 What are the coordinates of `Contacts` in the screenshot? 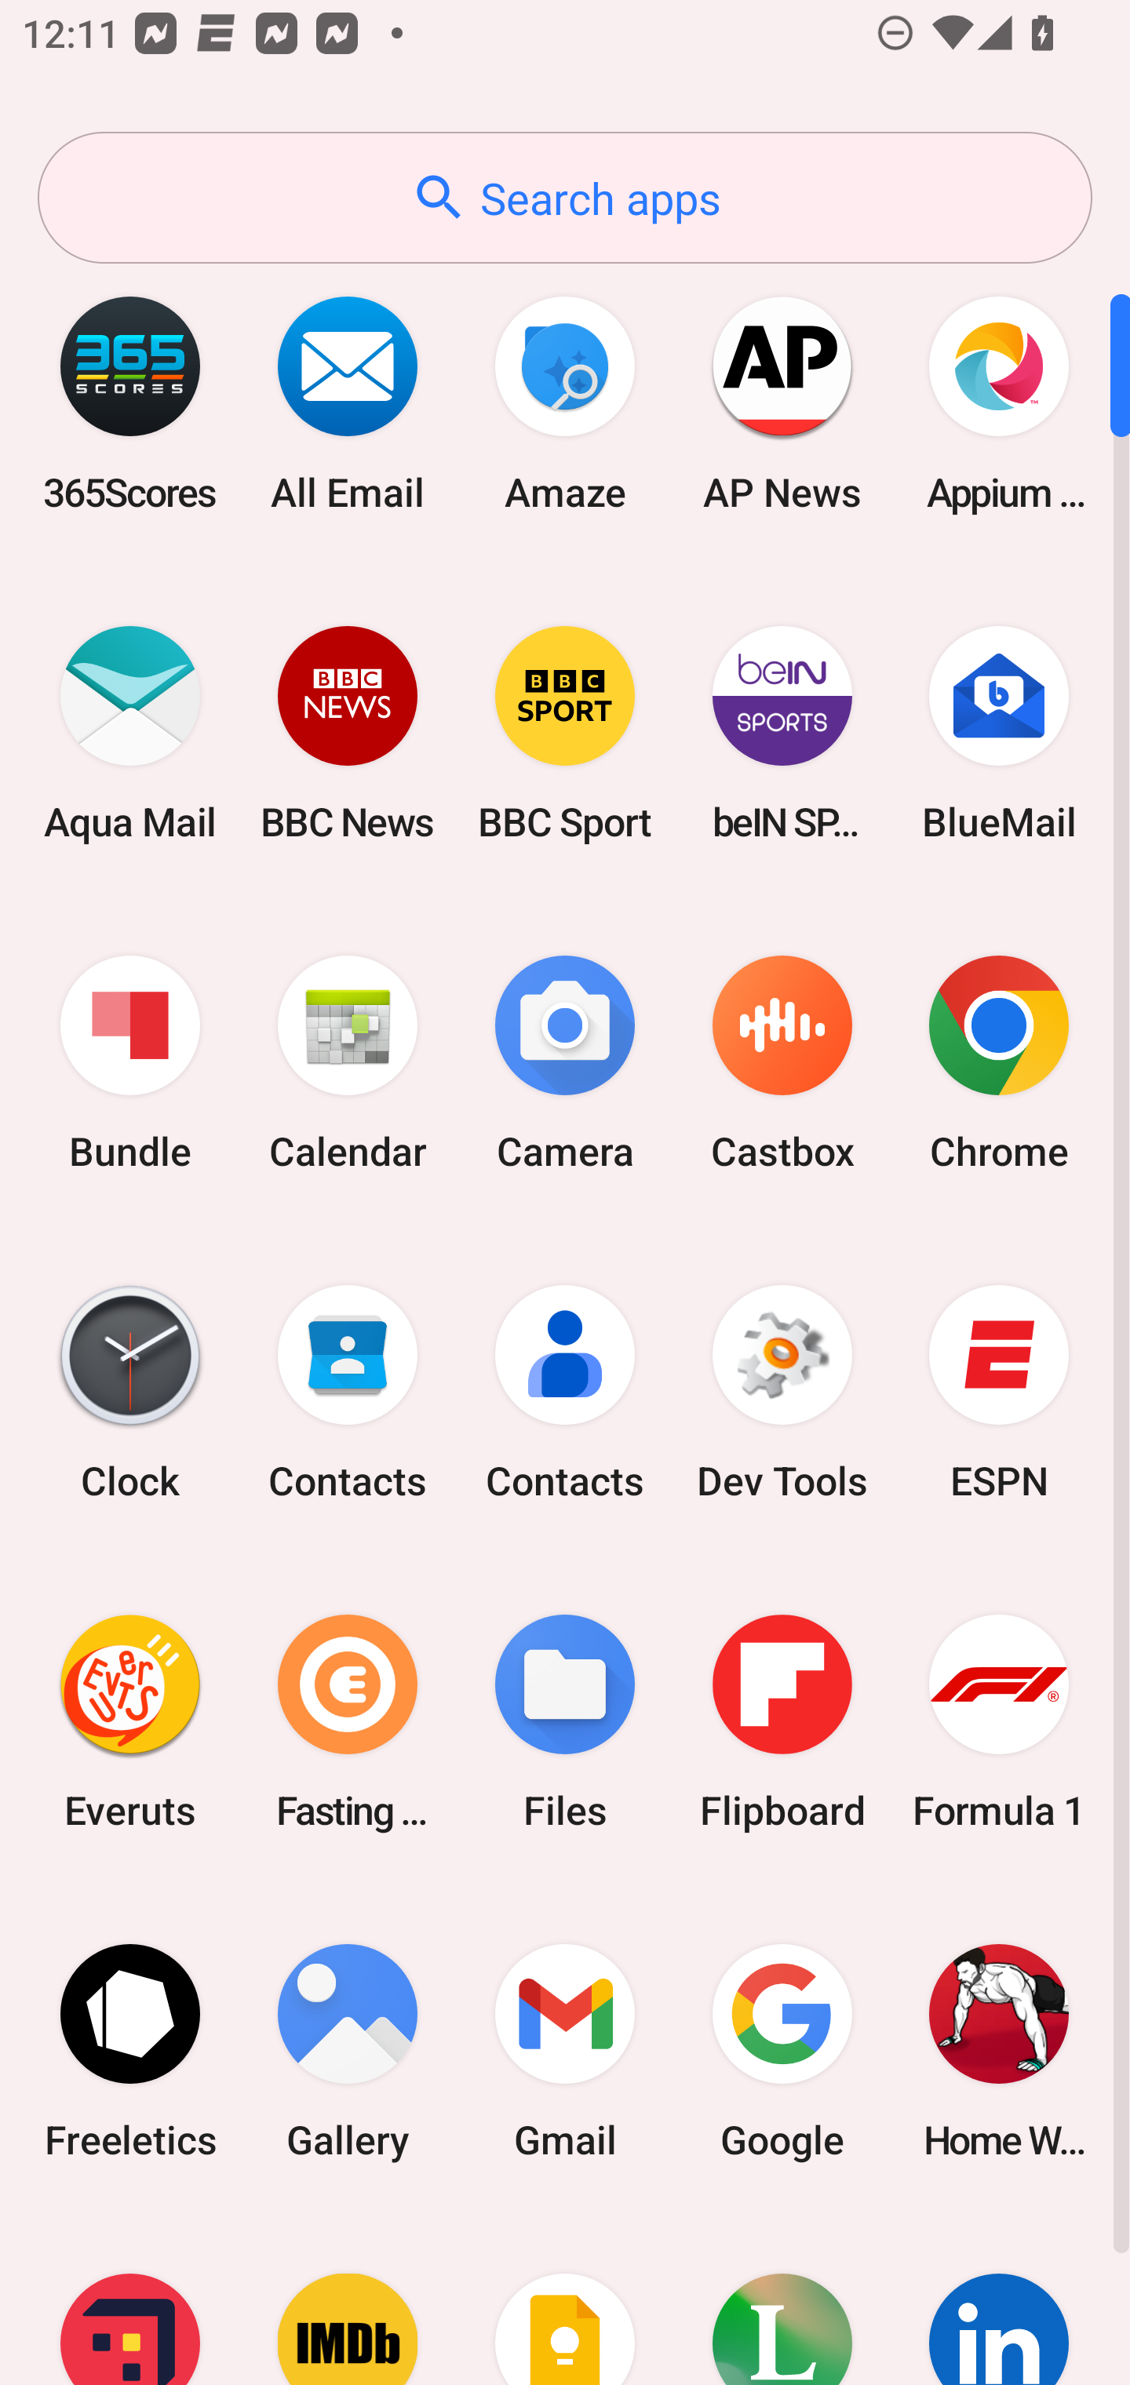 It's located at (348, 1393).